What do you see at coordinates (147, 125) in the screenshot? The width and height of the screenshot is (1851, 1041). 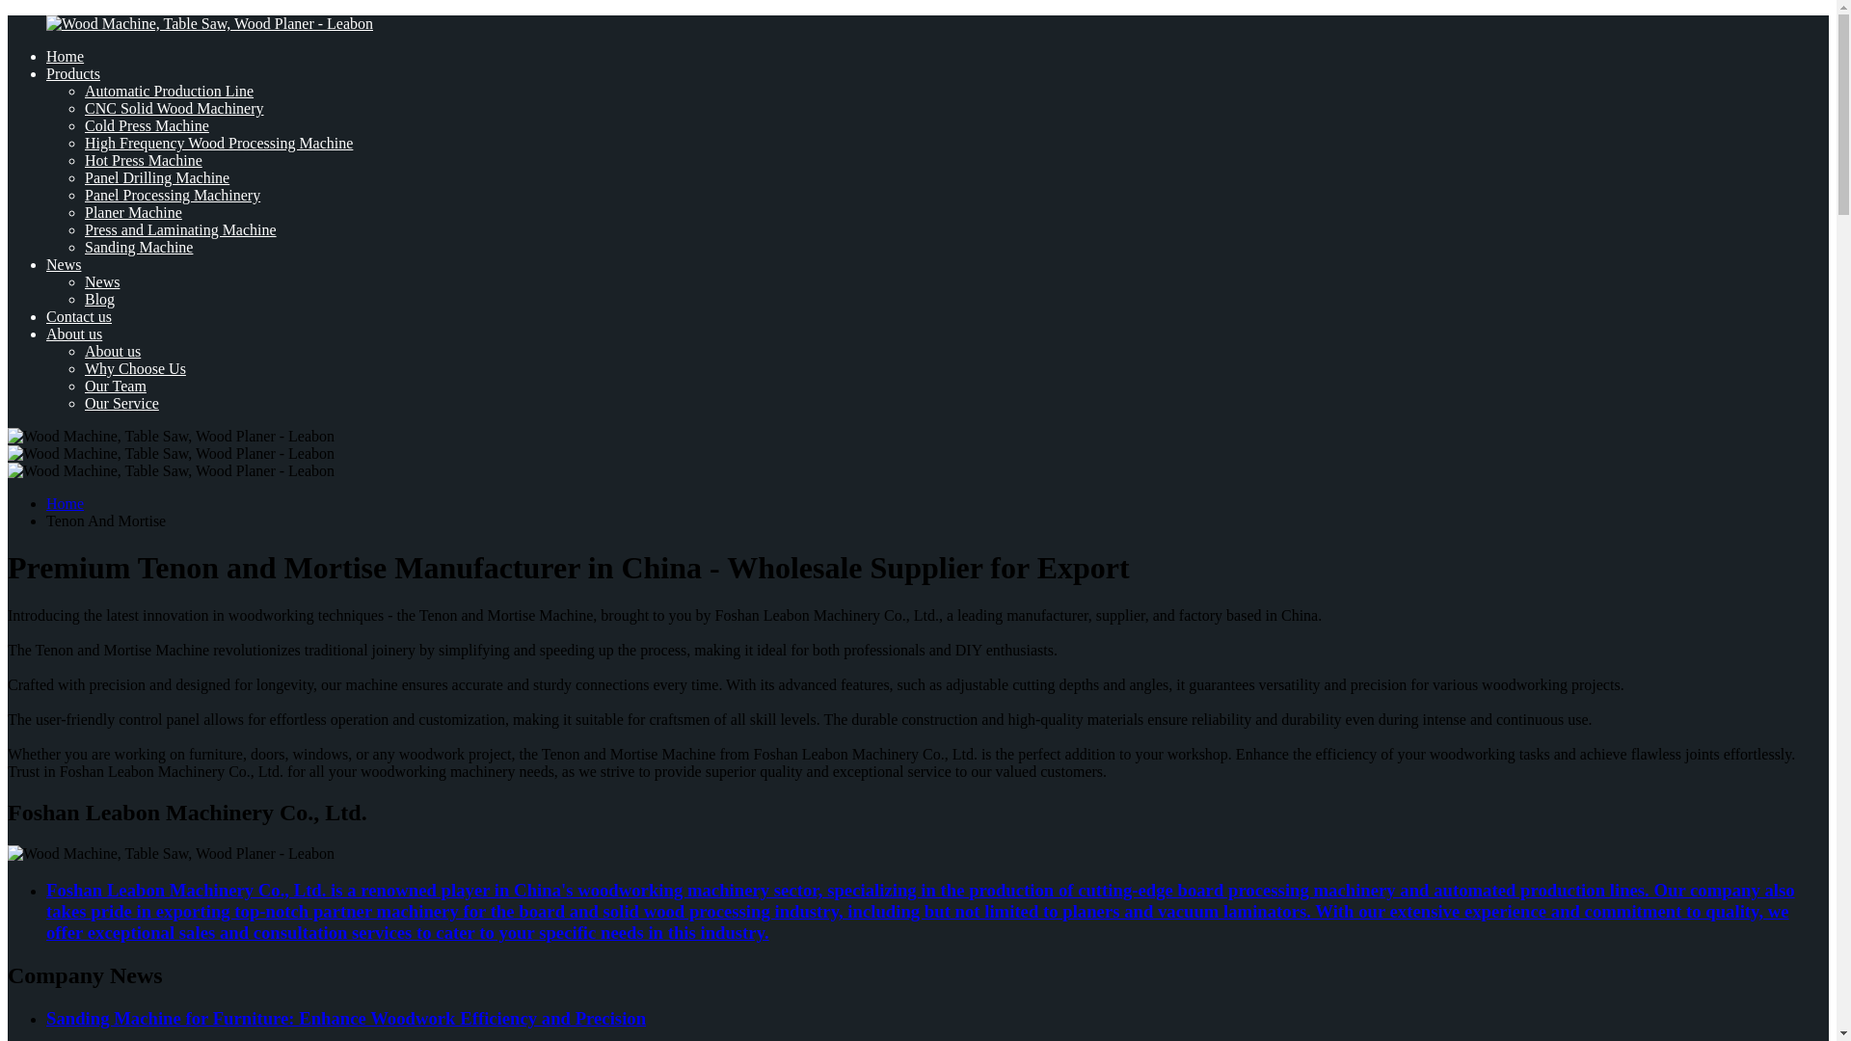 I see `Cold Press Machine` at bounding box center [147, 125].